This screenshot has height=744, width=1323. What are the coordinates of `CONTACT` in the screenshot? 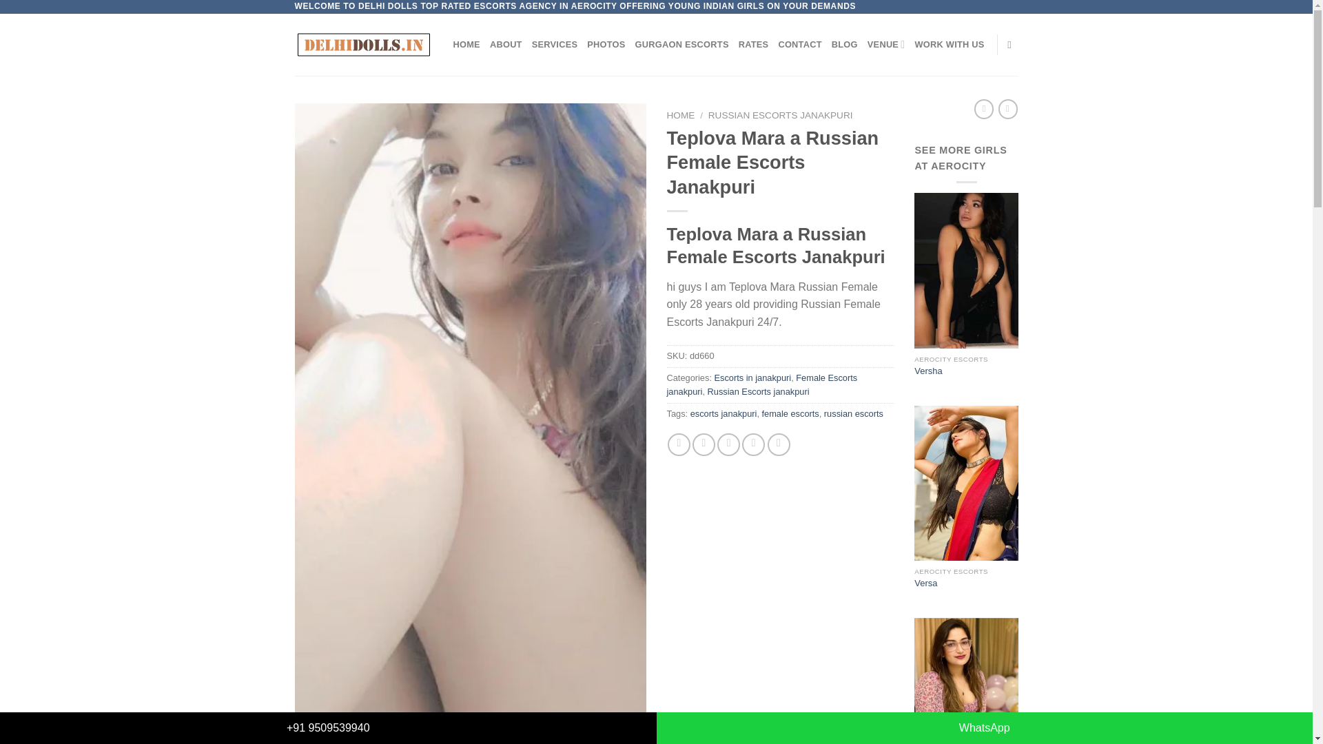 It's located at (799, 45).